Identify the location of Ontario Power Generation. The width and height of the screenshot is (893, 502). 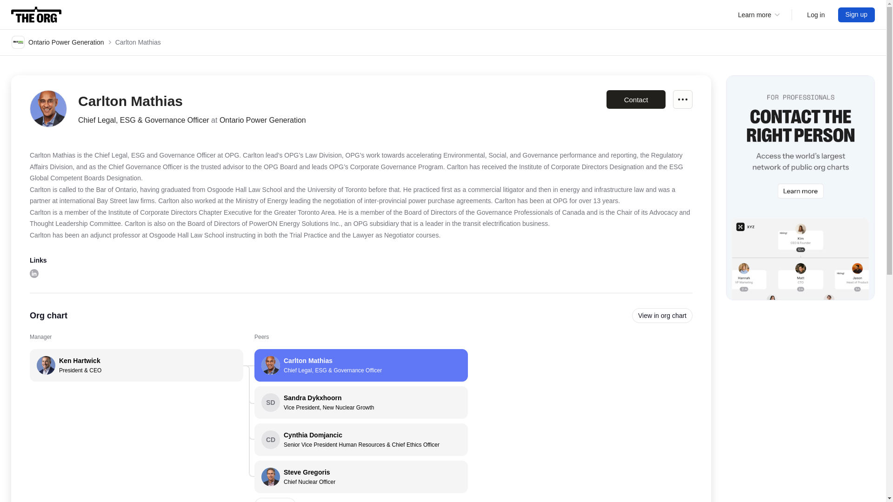
(58, 42).